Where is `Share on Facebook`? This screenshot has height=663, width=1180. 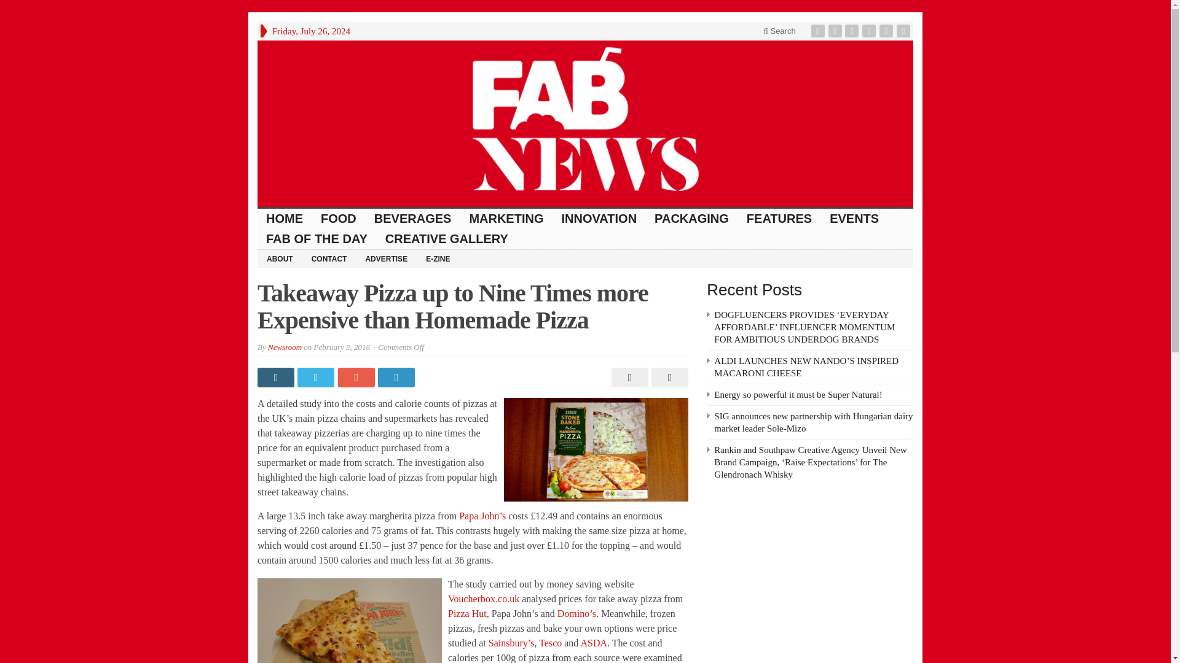
Share on Facebook is located at coordinates (277, 377).